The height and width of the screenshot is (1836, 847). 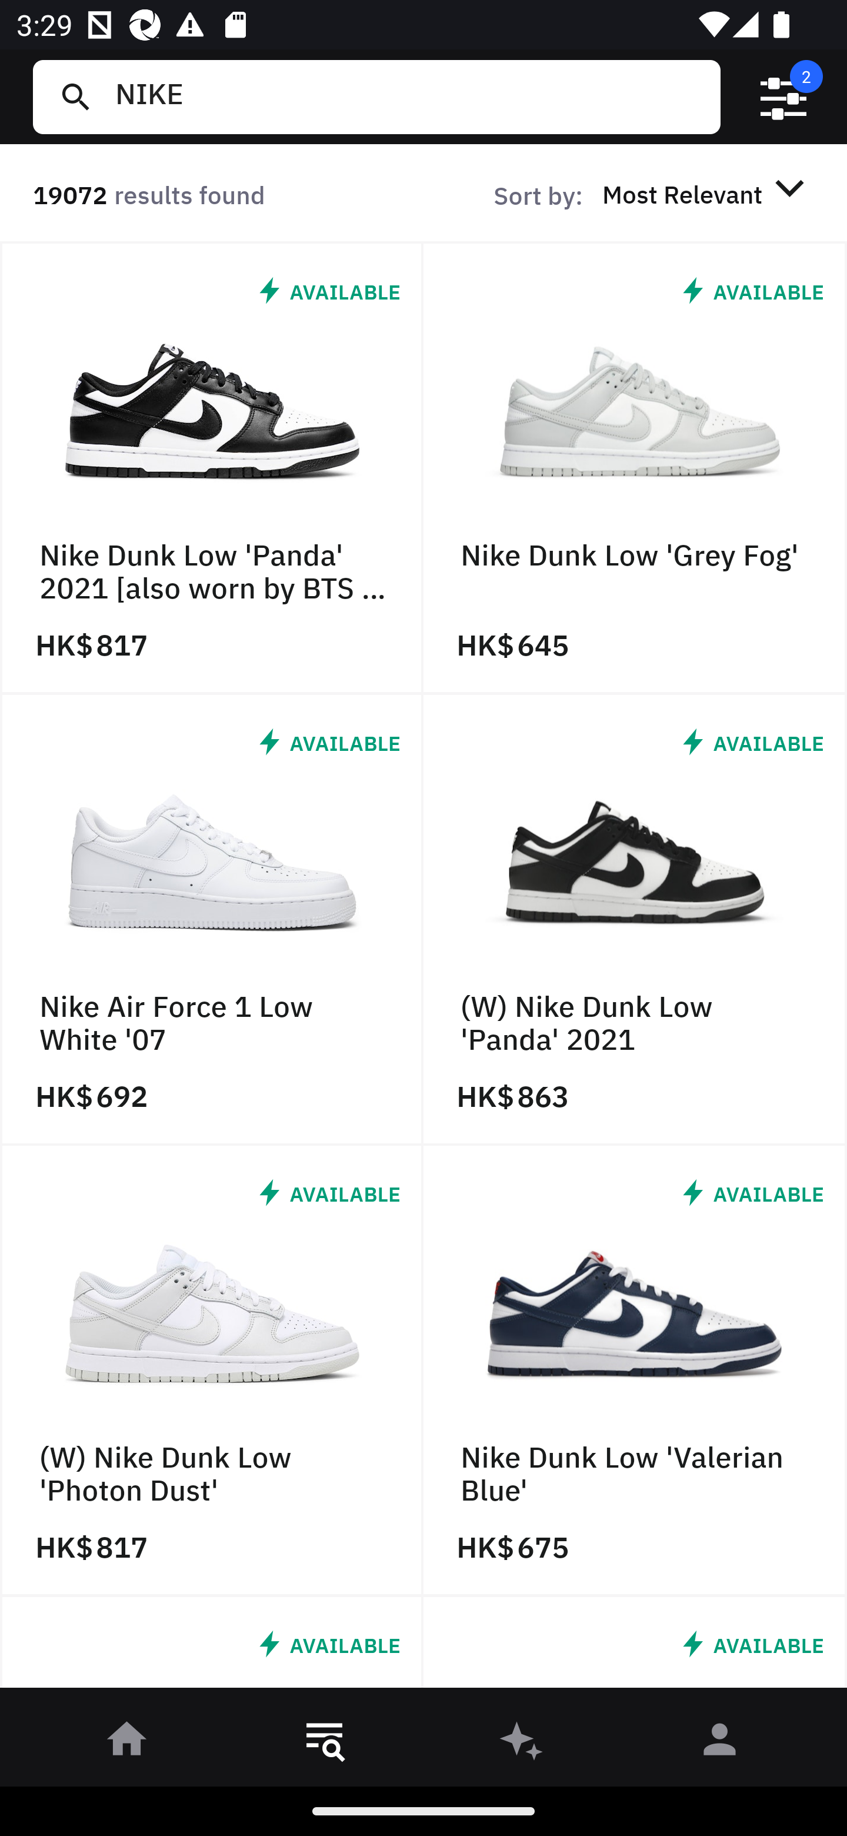 What do you see at coordinates (707, 194) in the screenshot?
I see `Most Relevant ` at bounding box center [707, 194].